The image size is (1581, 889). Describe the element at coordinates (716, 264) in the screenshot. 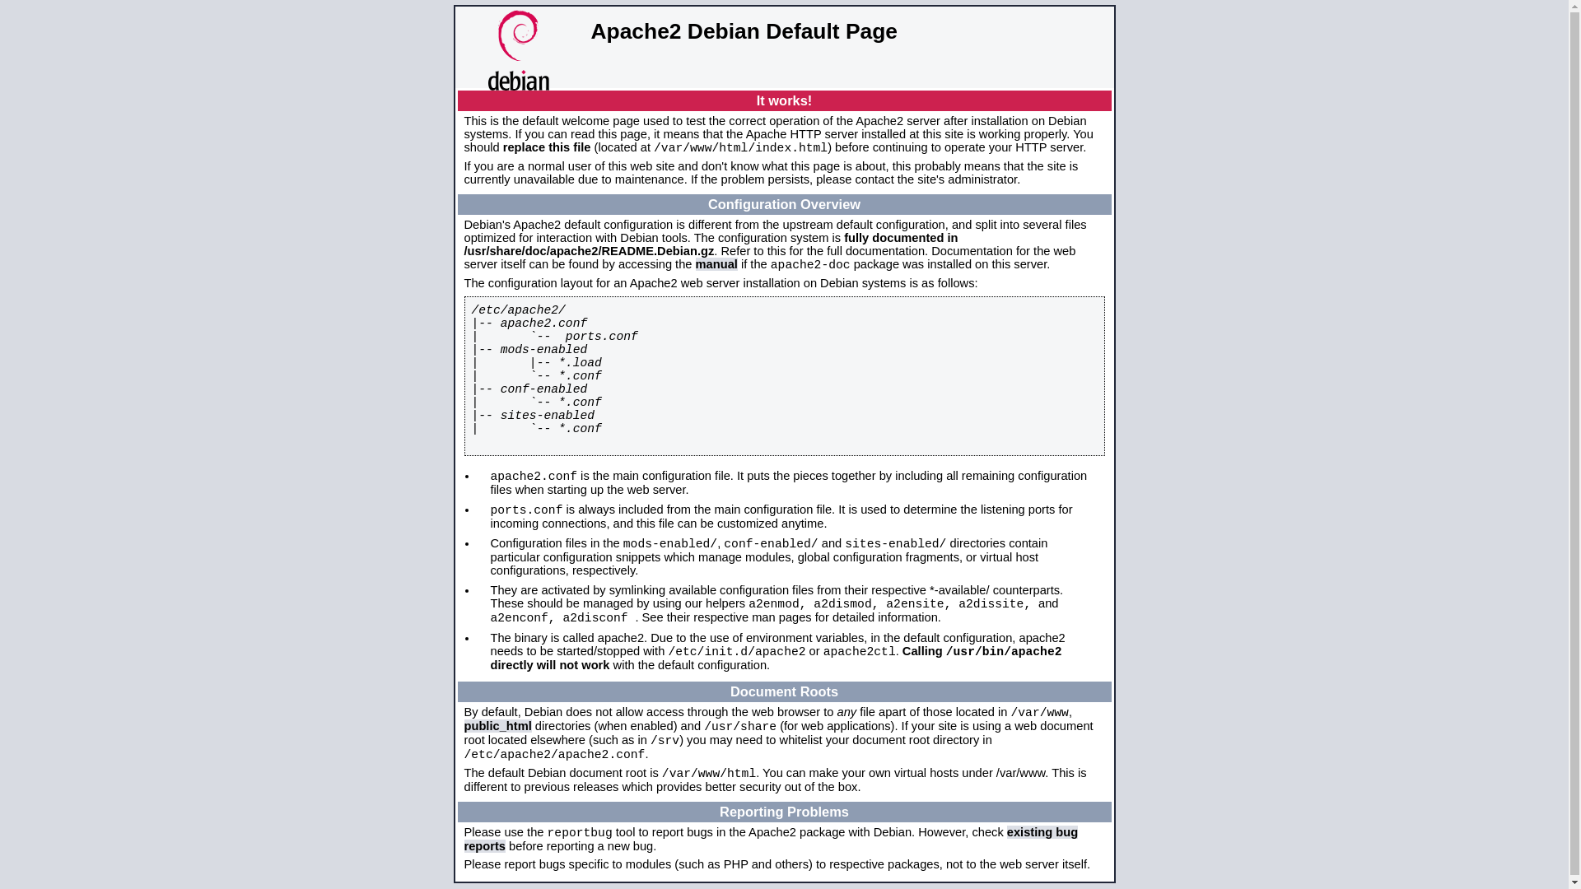

I see `manual` at that location.